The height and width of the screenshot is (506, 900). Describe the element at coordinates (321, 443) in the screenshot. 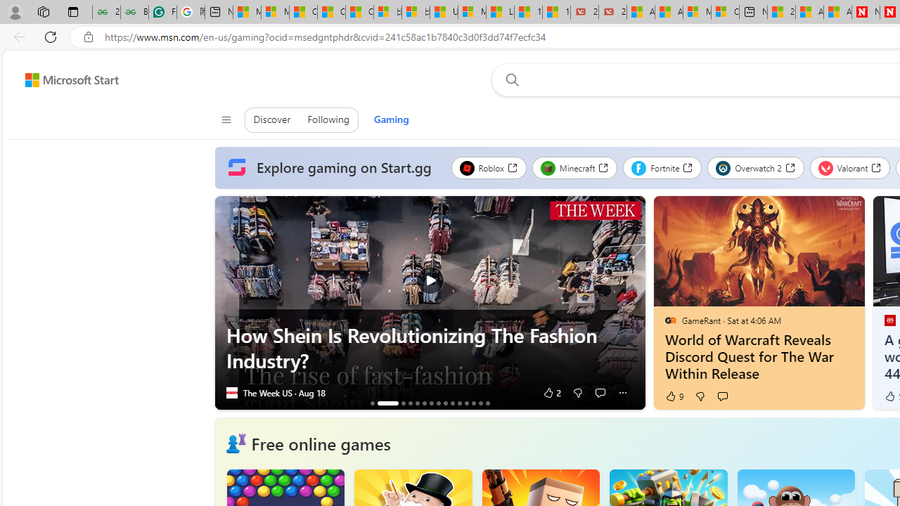

I see `Free online games` at that location.